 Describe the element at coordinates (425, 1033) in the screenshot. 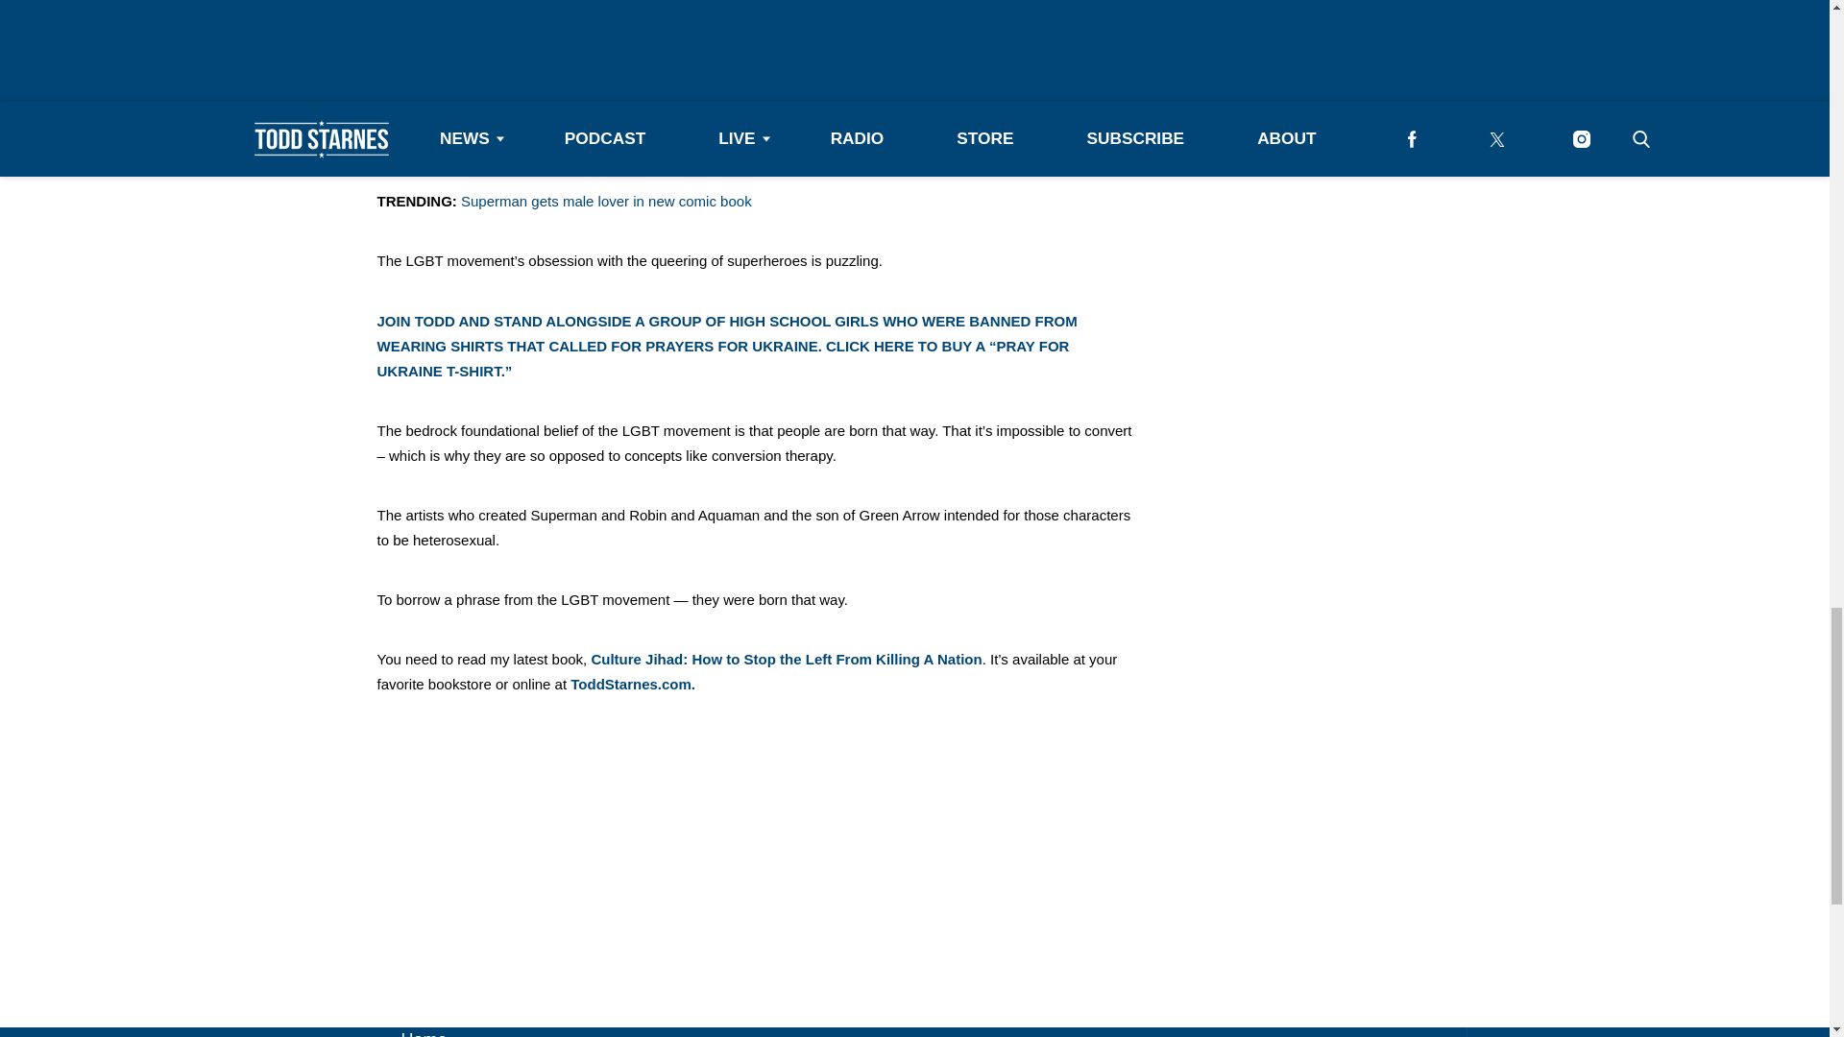

I see `Home` at that location.